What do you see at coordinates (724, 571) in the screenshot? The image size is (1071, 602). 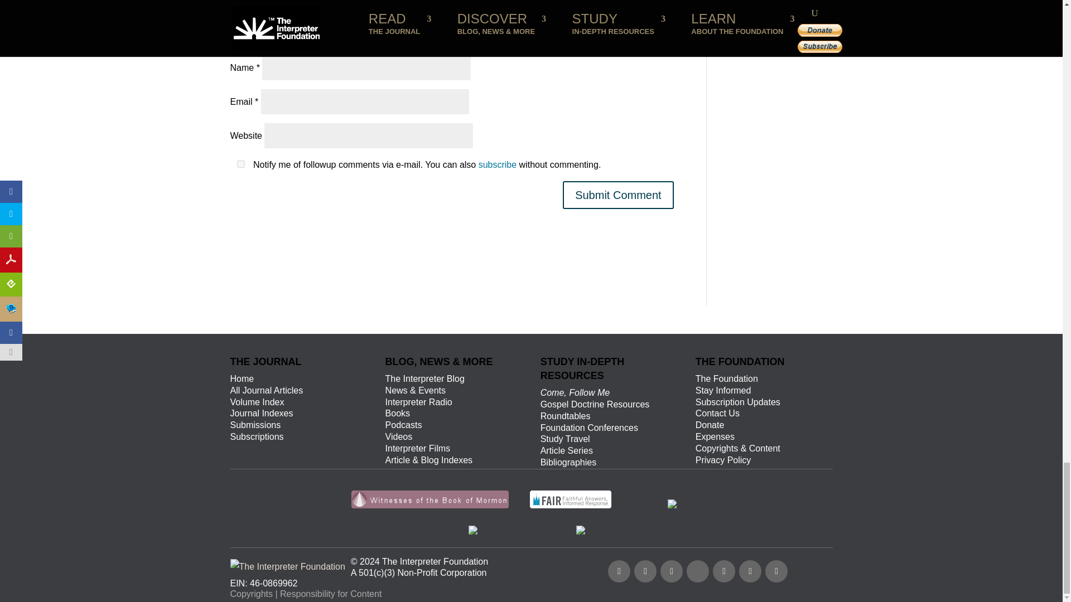 I see `Follow us on Instagram` at bounding box center [724, 571].